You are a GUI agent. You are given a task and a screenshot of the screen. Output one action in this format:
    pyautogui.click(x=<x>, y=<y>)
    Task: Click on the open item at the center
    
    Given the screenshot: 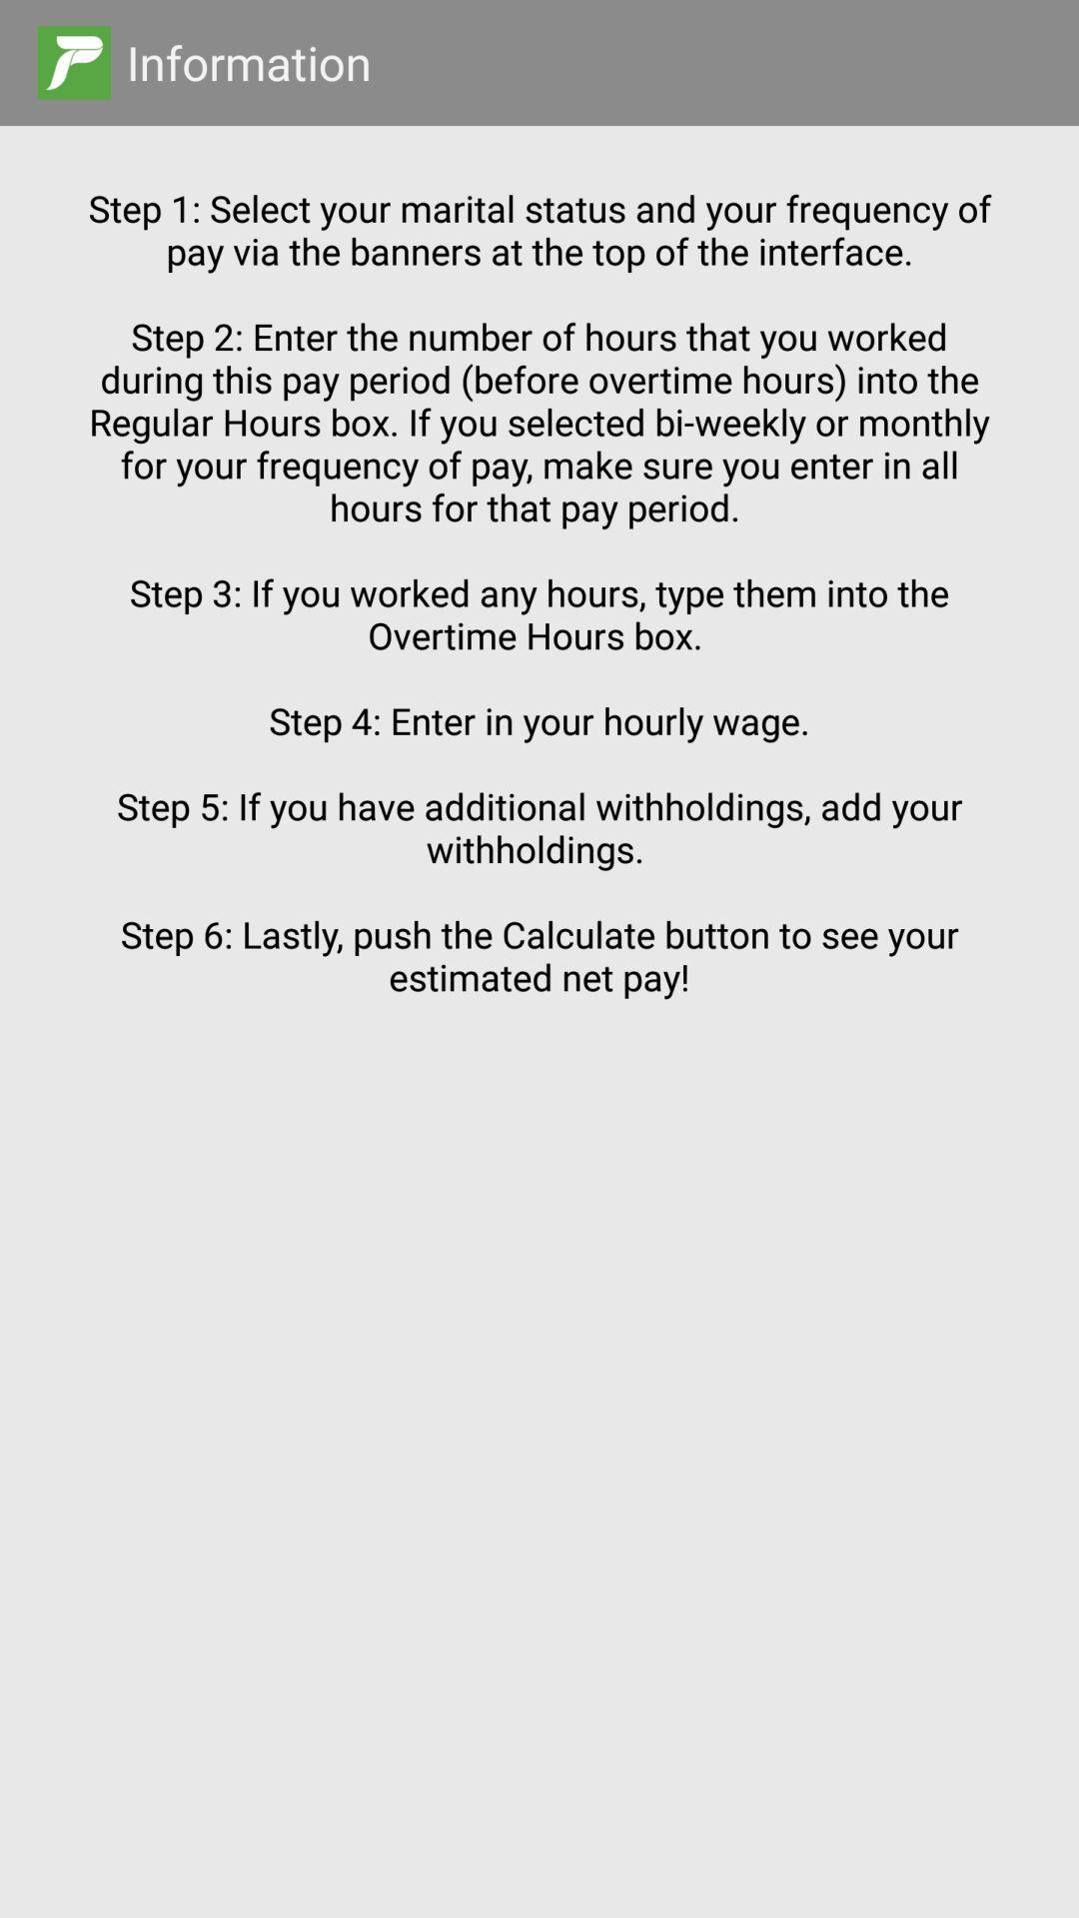 What is the action you would take?
    pyautogui.click(x=539, y=985)
    